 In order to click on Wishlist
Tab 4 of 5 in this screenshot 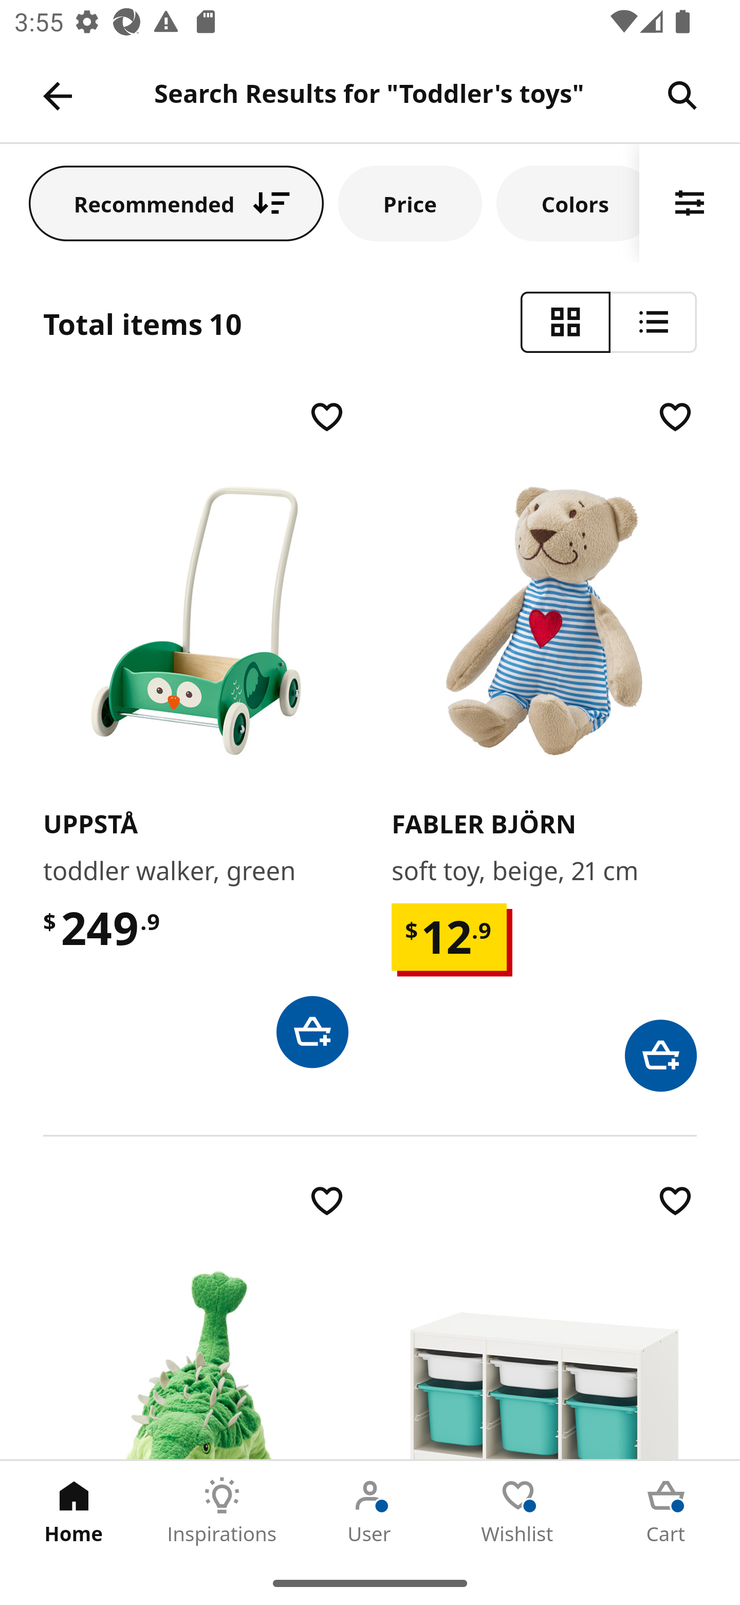, I will do `click(518, 1511)`.